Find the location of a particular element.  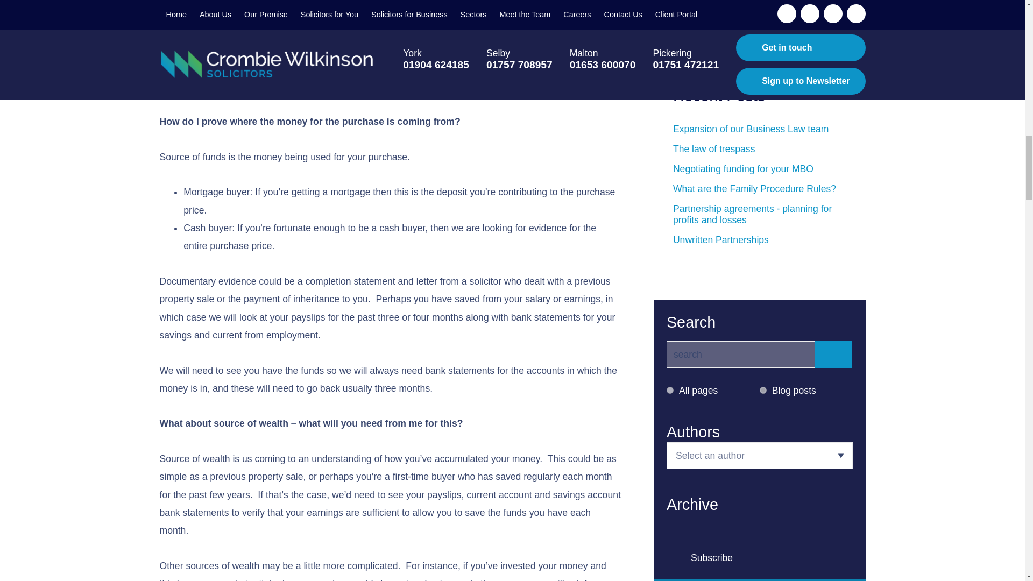

search is located at coordinates (740, 354).